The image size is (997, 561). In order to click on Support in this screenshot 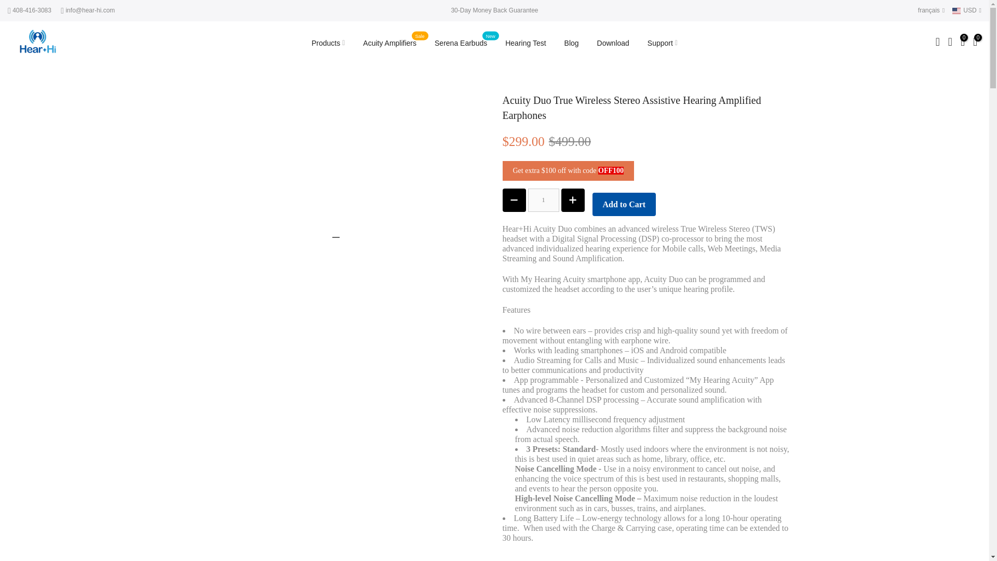, I will do `click(662, 43)`.